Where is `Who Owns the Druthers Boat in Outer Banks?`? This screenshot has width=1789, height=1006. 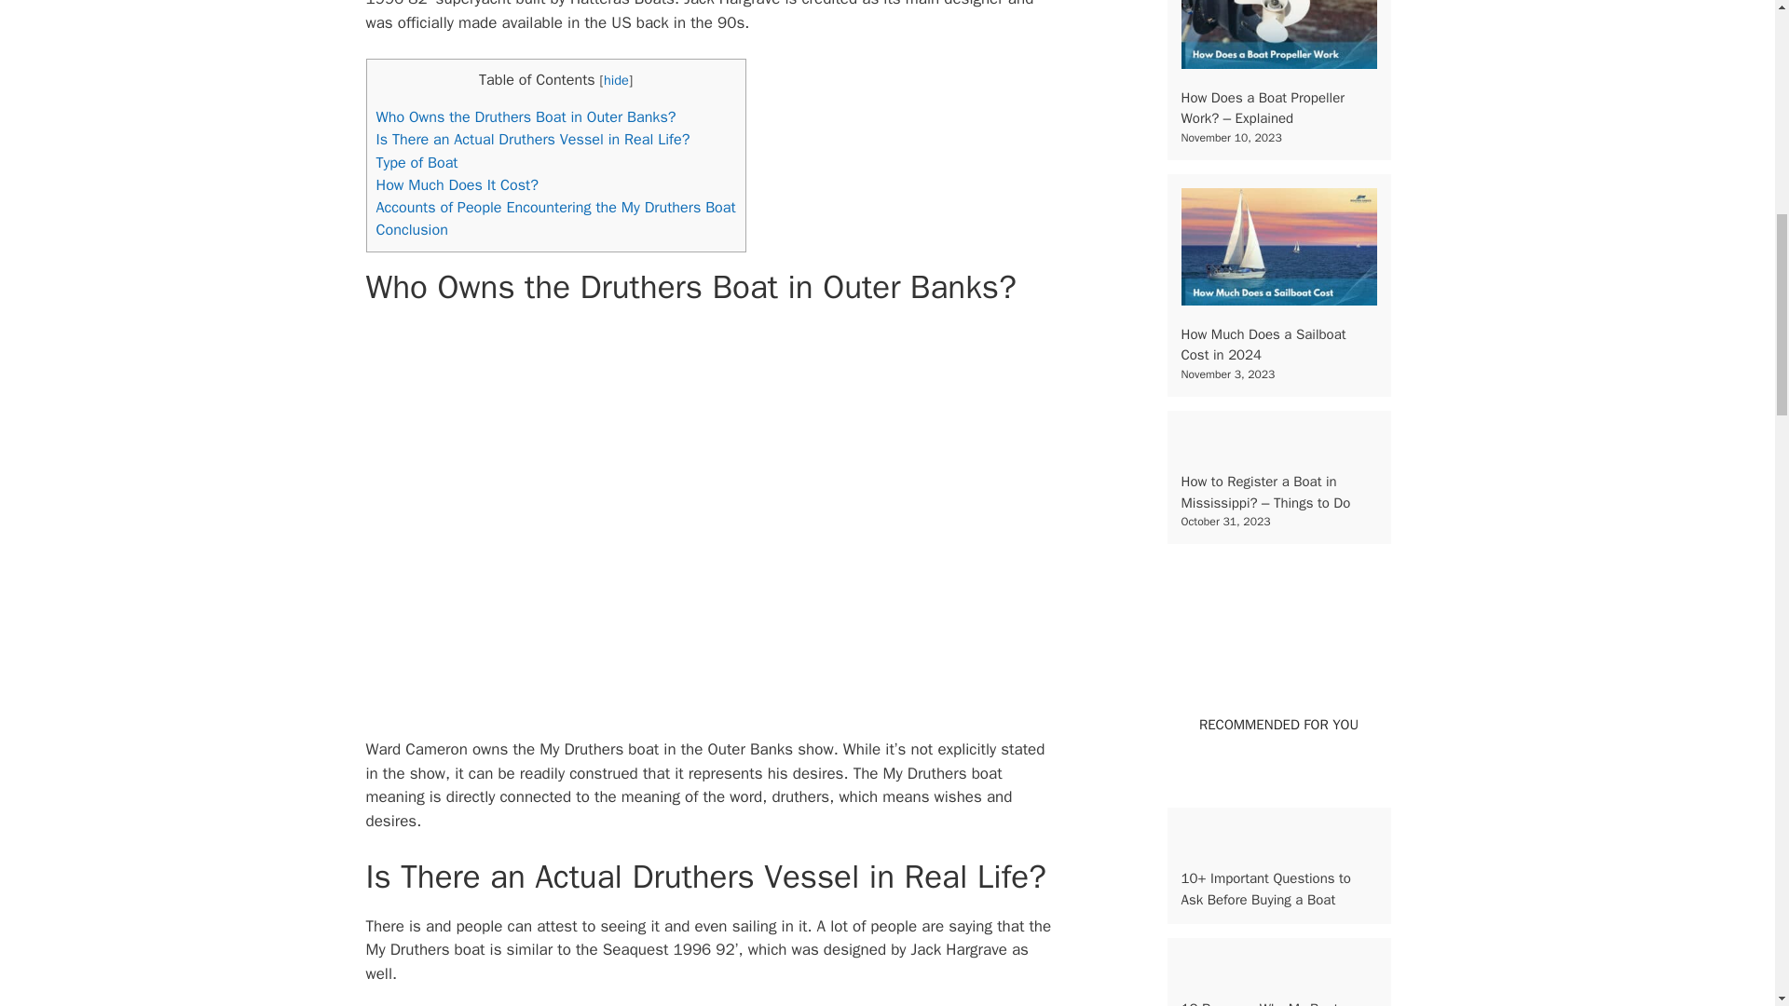
Who Owns the Druthers Boat in Outer Banks? is located at coordinates (526, 116).